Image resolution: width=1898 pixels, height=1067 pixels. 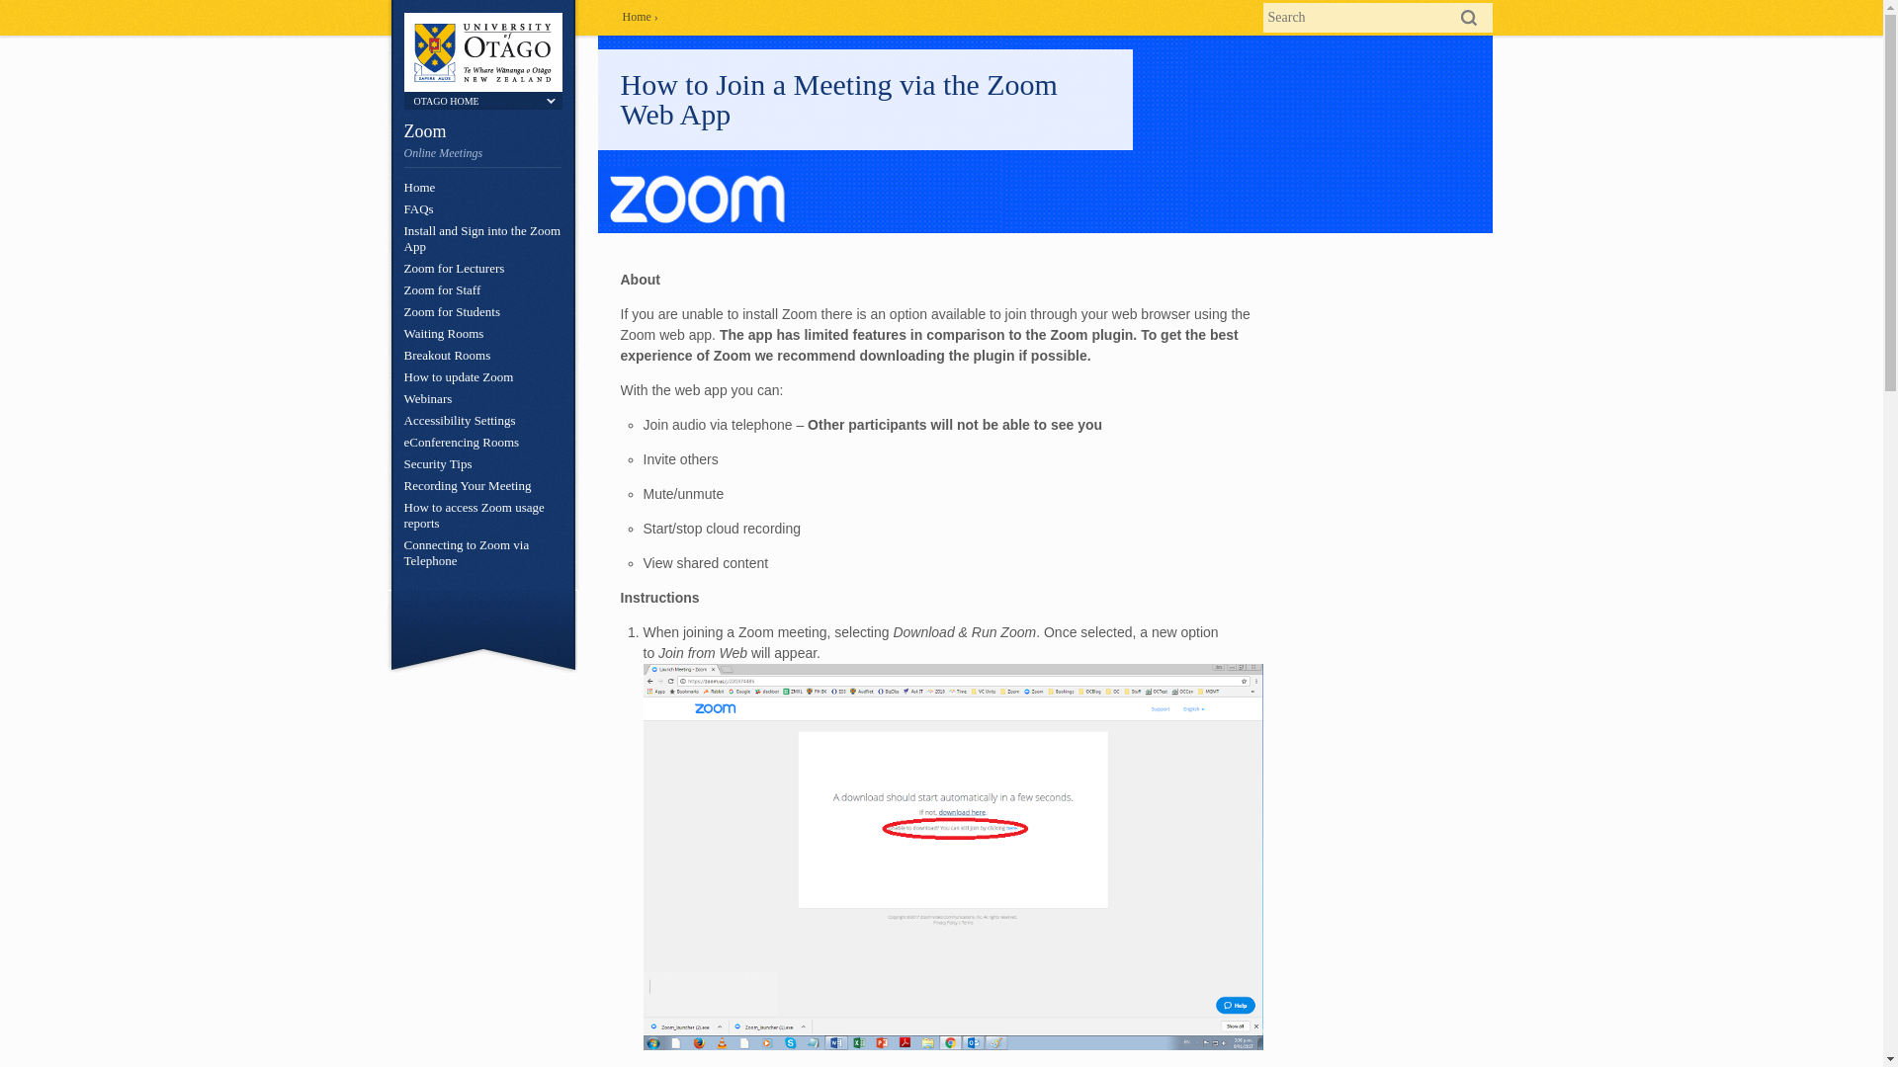 What do you see at coordinates (441, 290) in the screenshot?
I see `Zoom for Staff` at bounding box center [441, 290].